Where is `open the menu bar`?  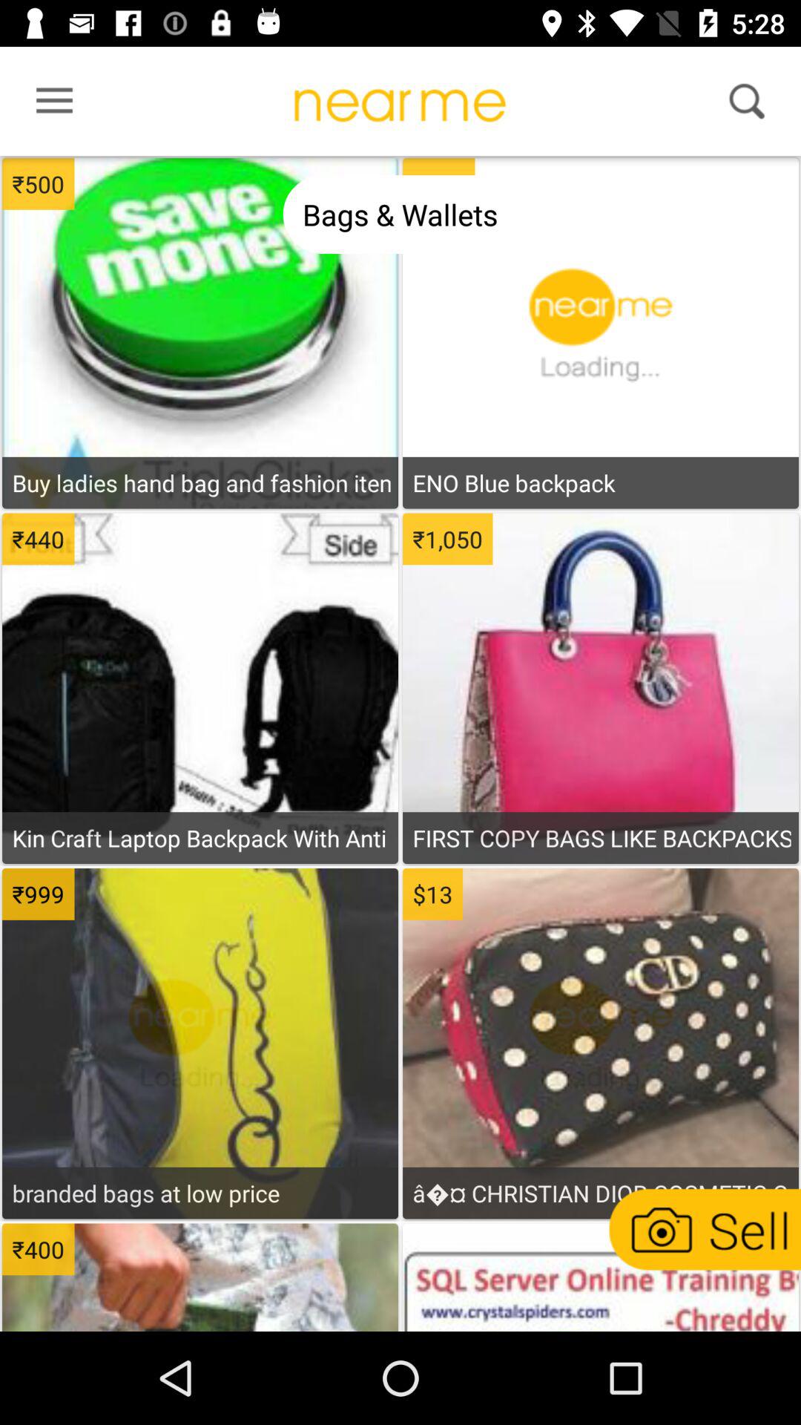
open the menu bar is located at coordinates (50, 105).